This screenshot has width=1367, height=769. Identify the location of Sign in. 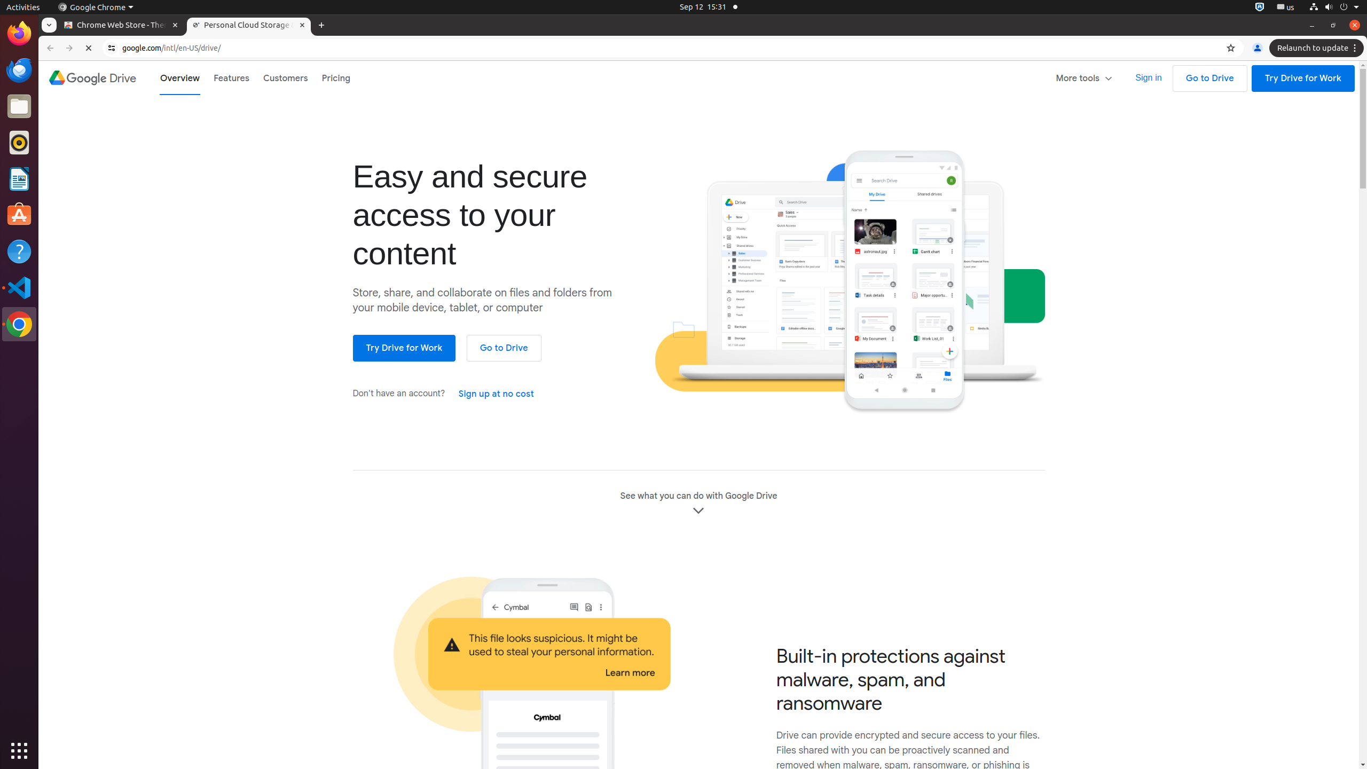
(1149, 78).